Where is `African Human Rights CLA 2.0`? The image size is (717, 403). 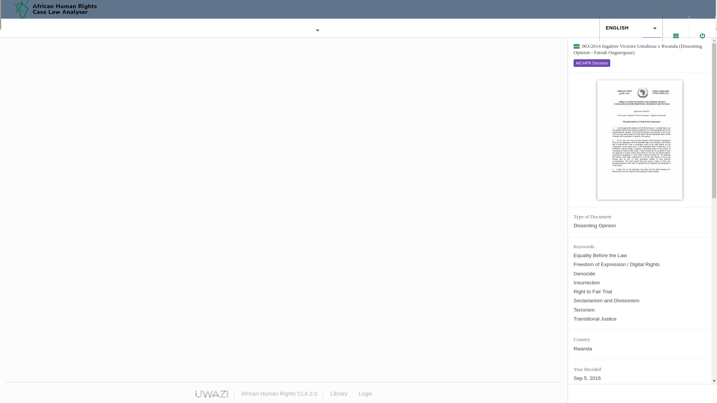
African Human Rights CLA 2.0 is located at coordinates (60, 9).